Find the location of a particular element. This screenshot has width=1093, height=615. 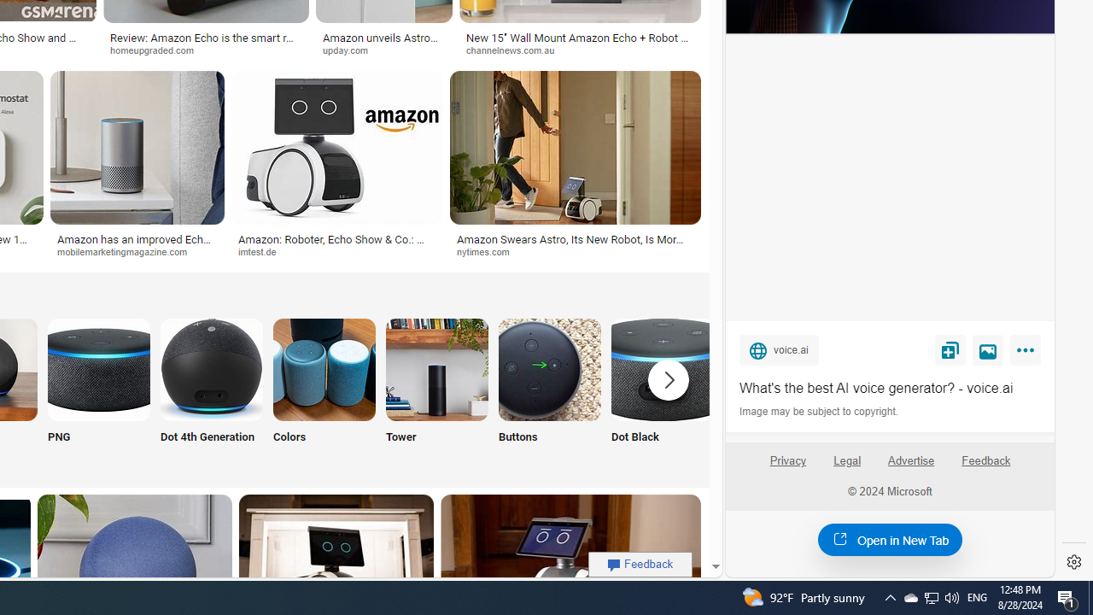

nytimes.com is located at coordinates (576, 252).